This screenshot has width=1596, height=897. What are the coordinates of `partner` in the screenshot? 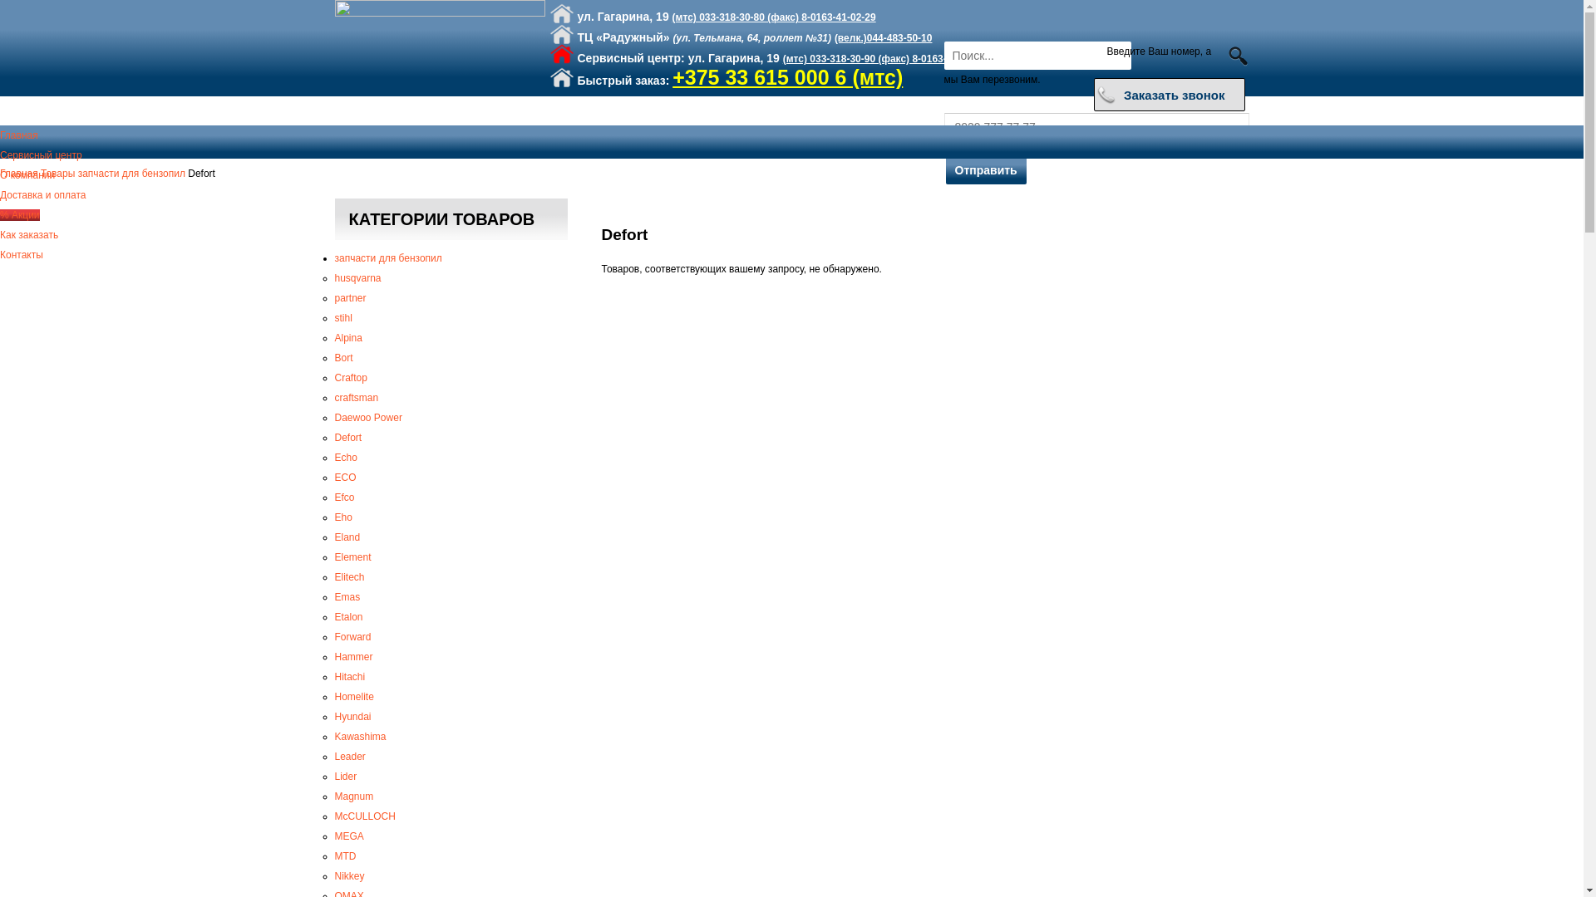 It's located at (350, 298).